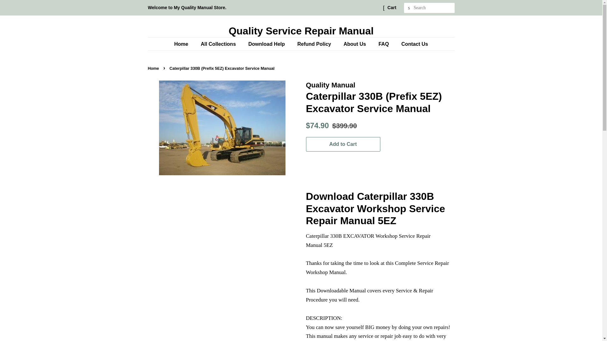  Describe the element at coordinates (154, 68) in the screenshot. I see `Home` at that location.